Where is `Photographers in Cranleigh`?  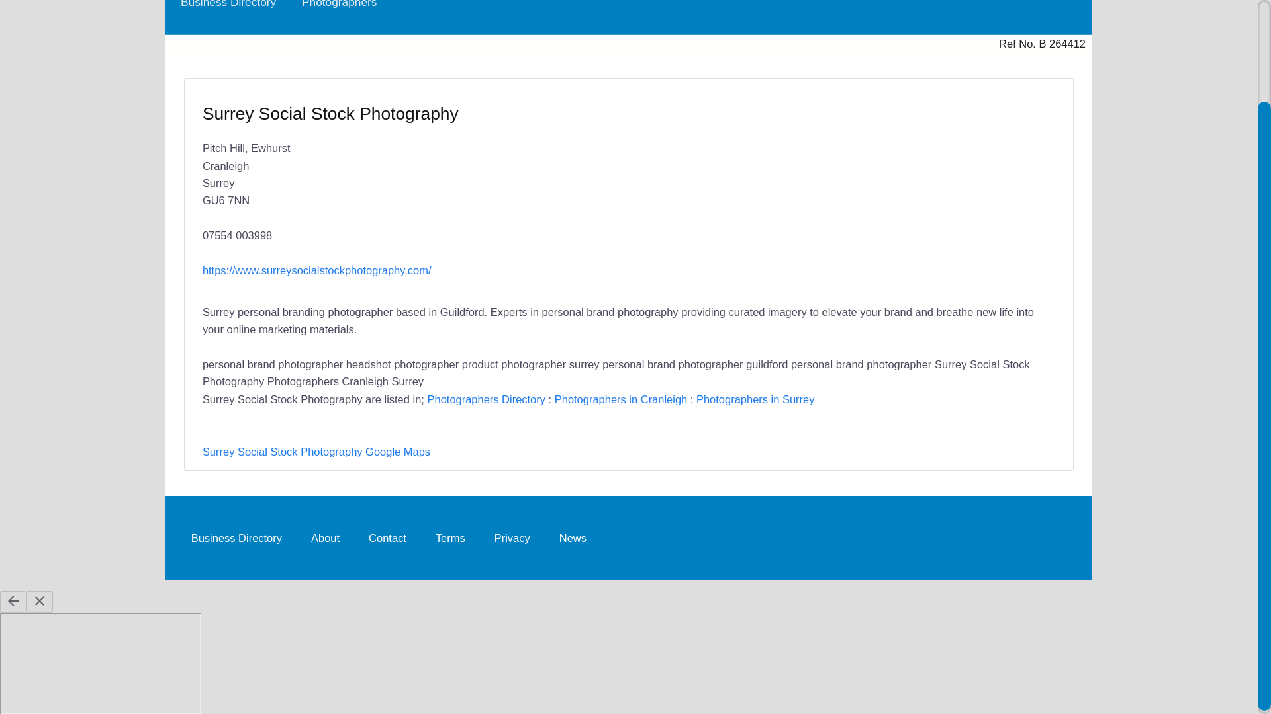 Photographers in Cranleigh is located at coordinates (621, 399).